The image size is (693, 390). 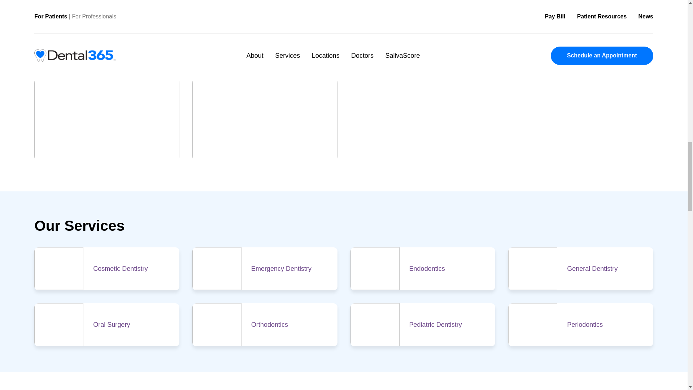 What do you see at coordinates (134, 385) in the screenshot?
I see `Cosmetic Dentistry` at bounding box center [134, 385].